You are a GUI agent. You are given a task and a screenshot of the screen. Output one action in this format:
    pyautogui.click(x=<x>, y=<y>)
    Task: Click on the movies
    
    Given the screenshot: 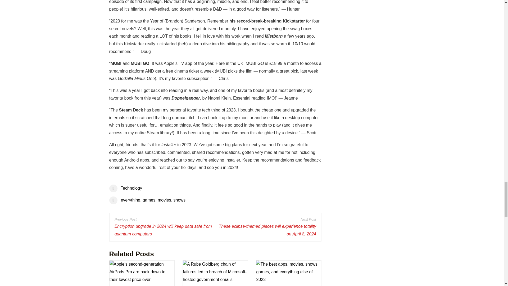 What is the action you would take?
    pyautogui.click(x=164, y=200)
    